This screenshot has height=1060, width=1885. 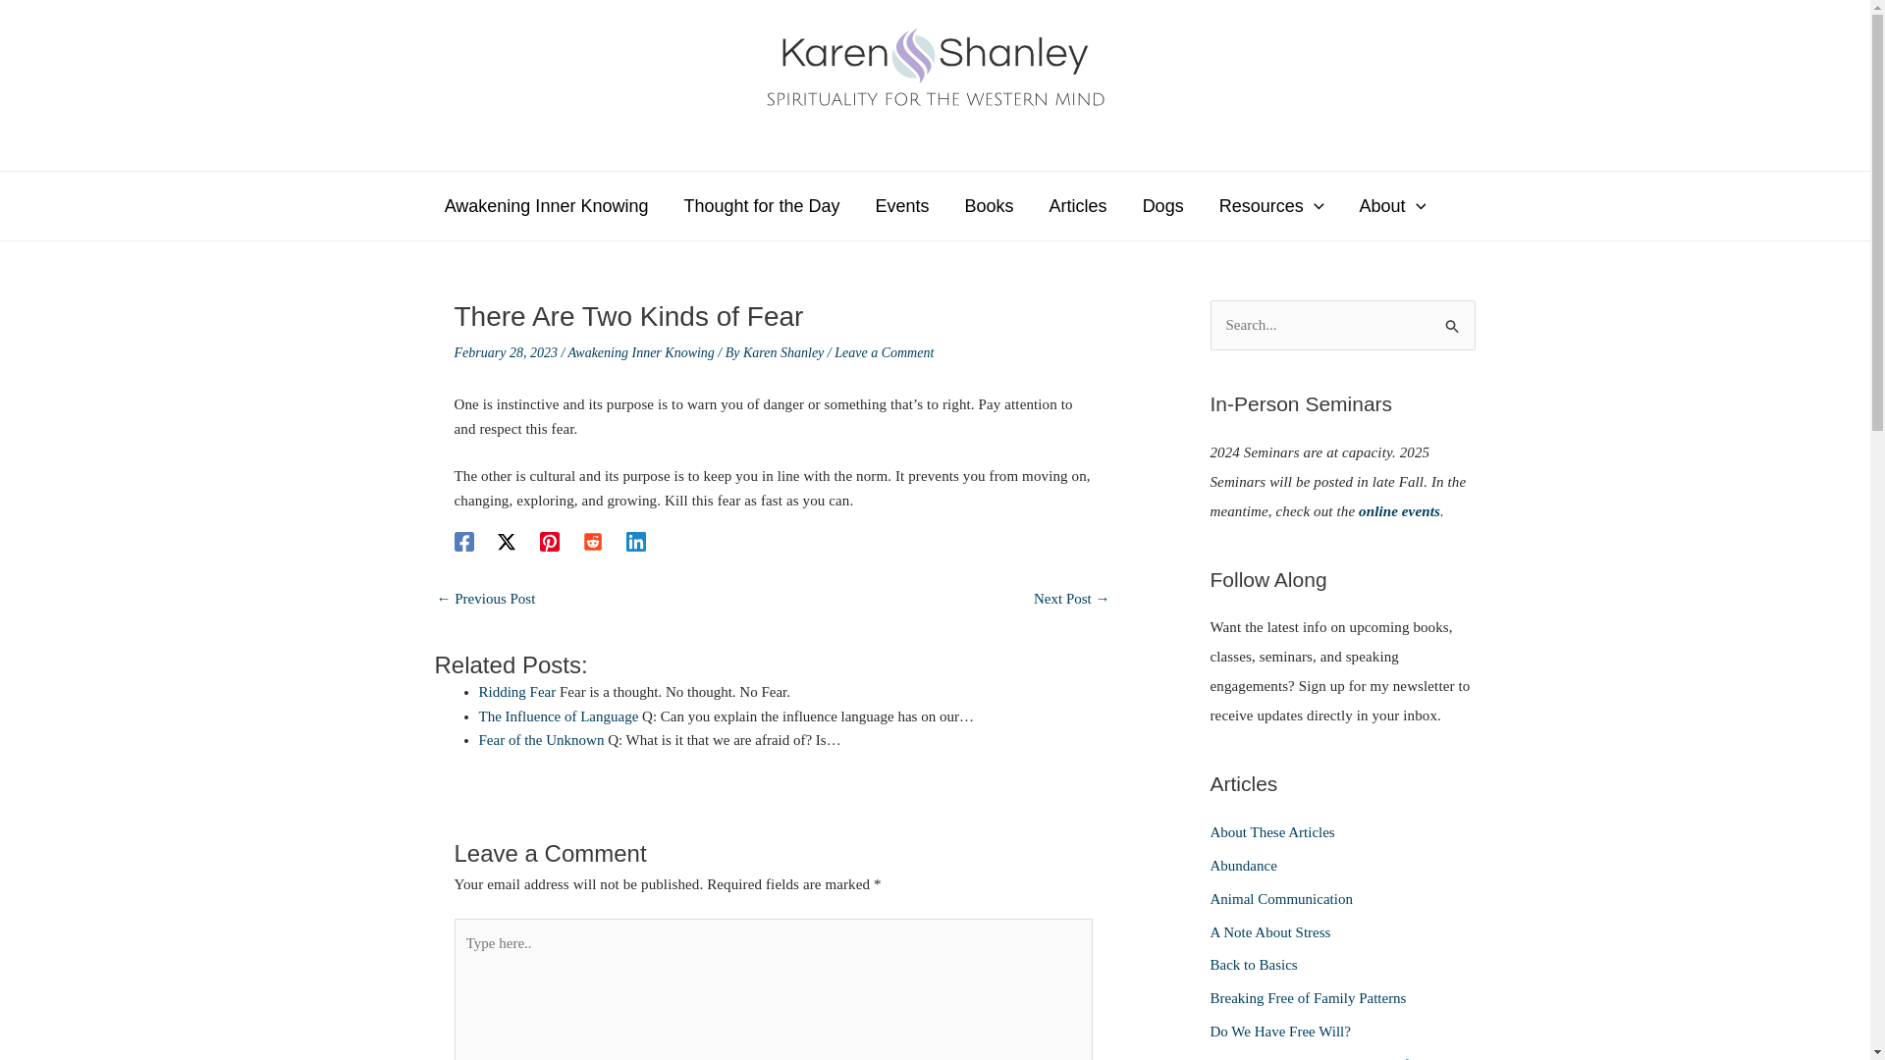 I want to click on Karen Shanley, so click(x=784, y=353).